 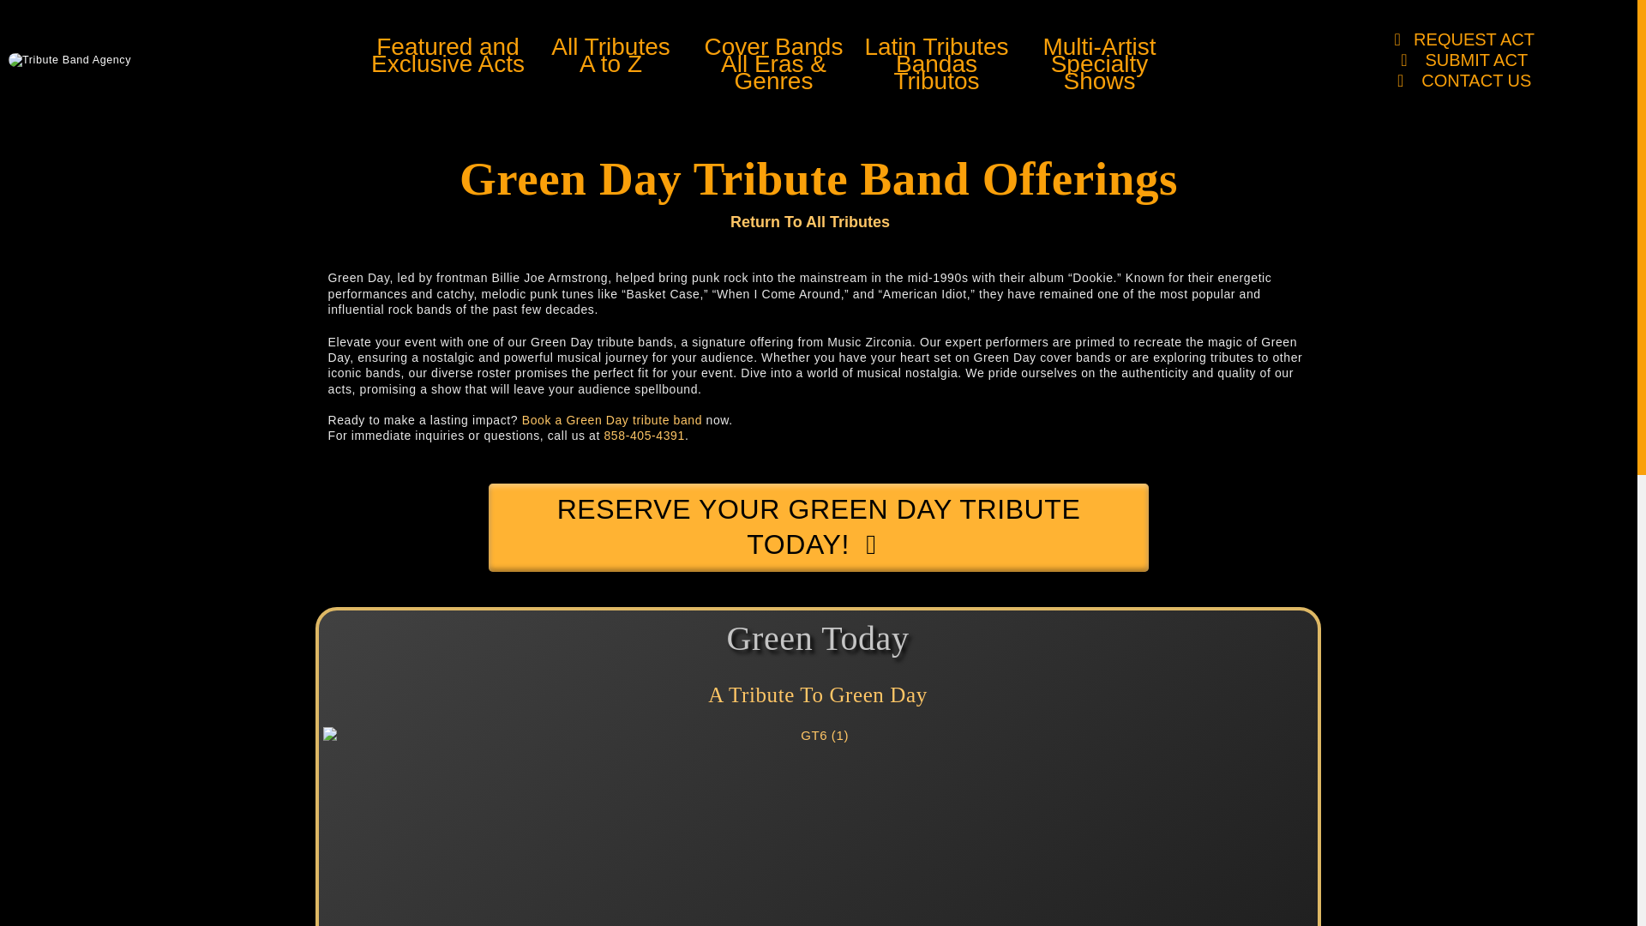 What do you see at coordinates (818, 527) in the screenshot?
I see ` SUBMIT ACT` at bounding box center [818, 527].